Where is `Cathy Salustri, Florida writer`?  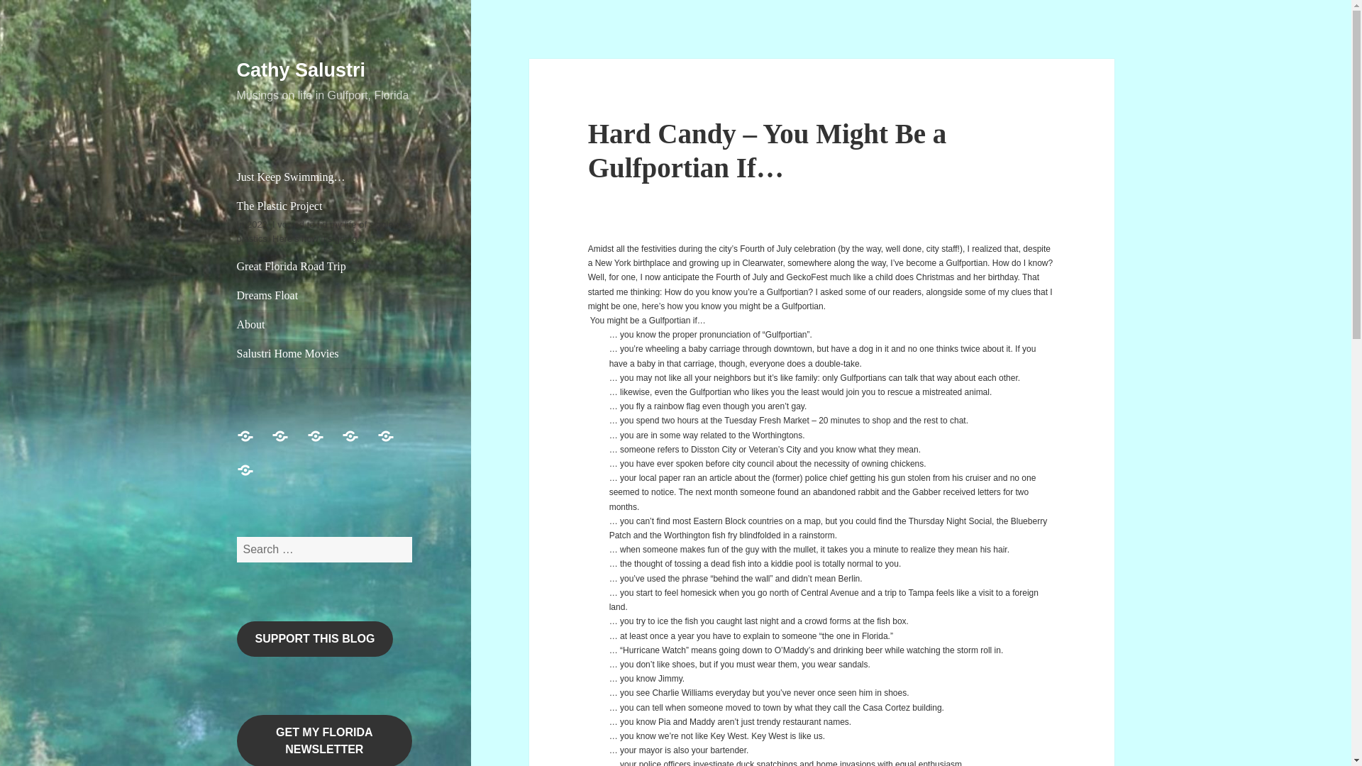 Cathy Salustri, Florida writer is located at coordinates (394, 444).